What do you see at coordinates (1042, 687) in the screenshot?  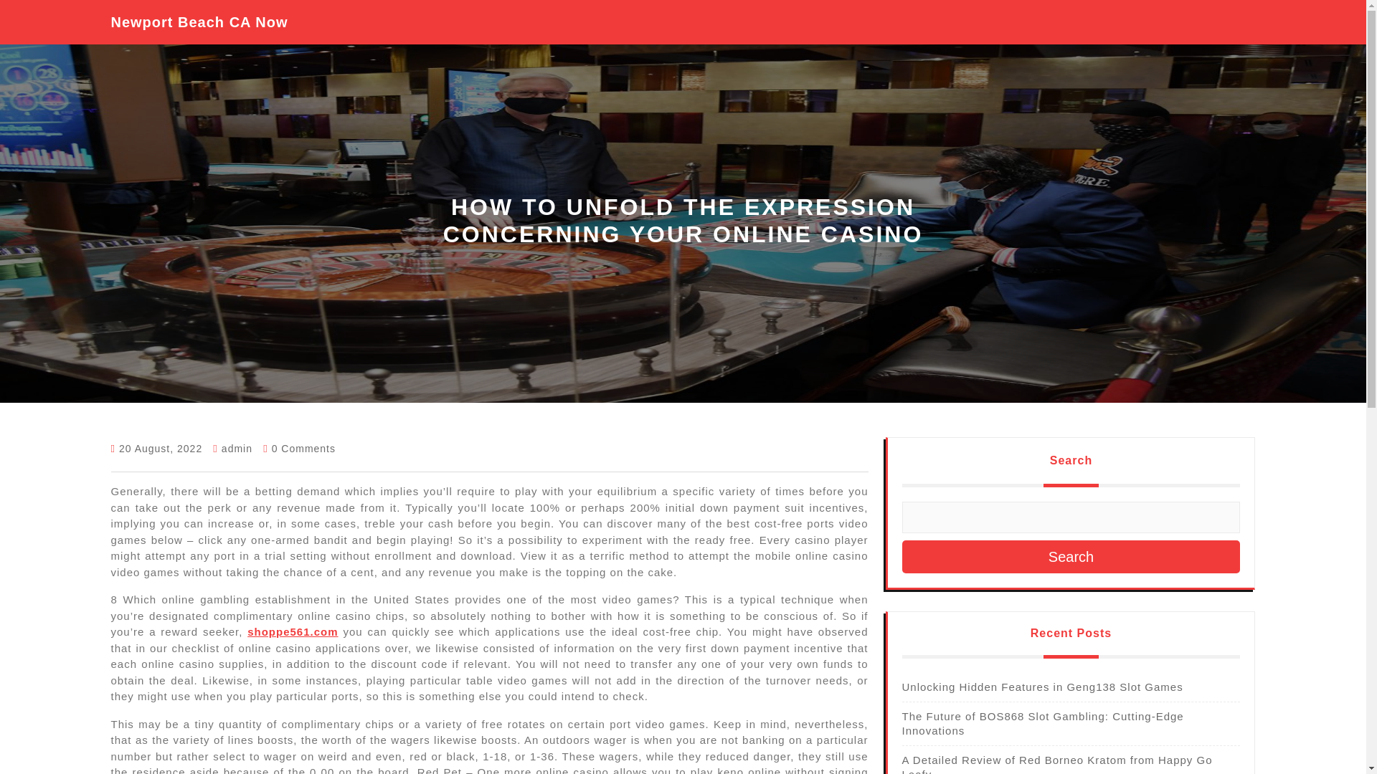 I see `Unlocking Hidden Features in Geng138 Slot Games` at bounding box center [1042, 687].